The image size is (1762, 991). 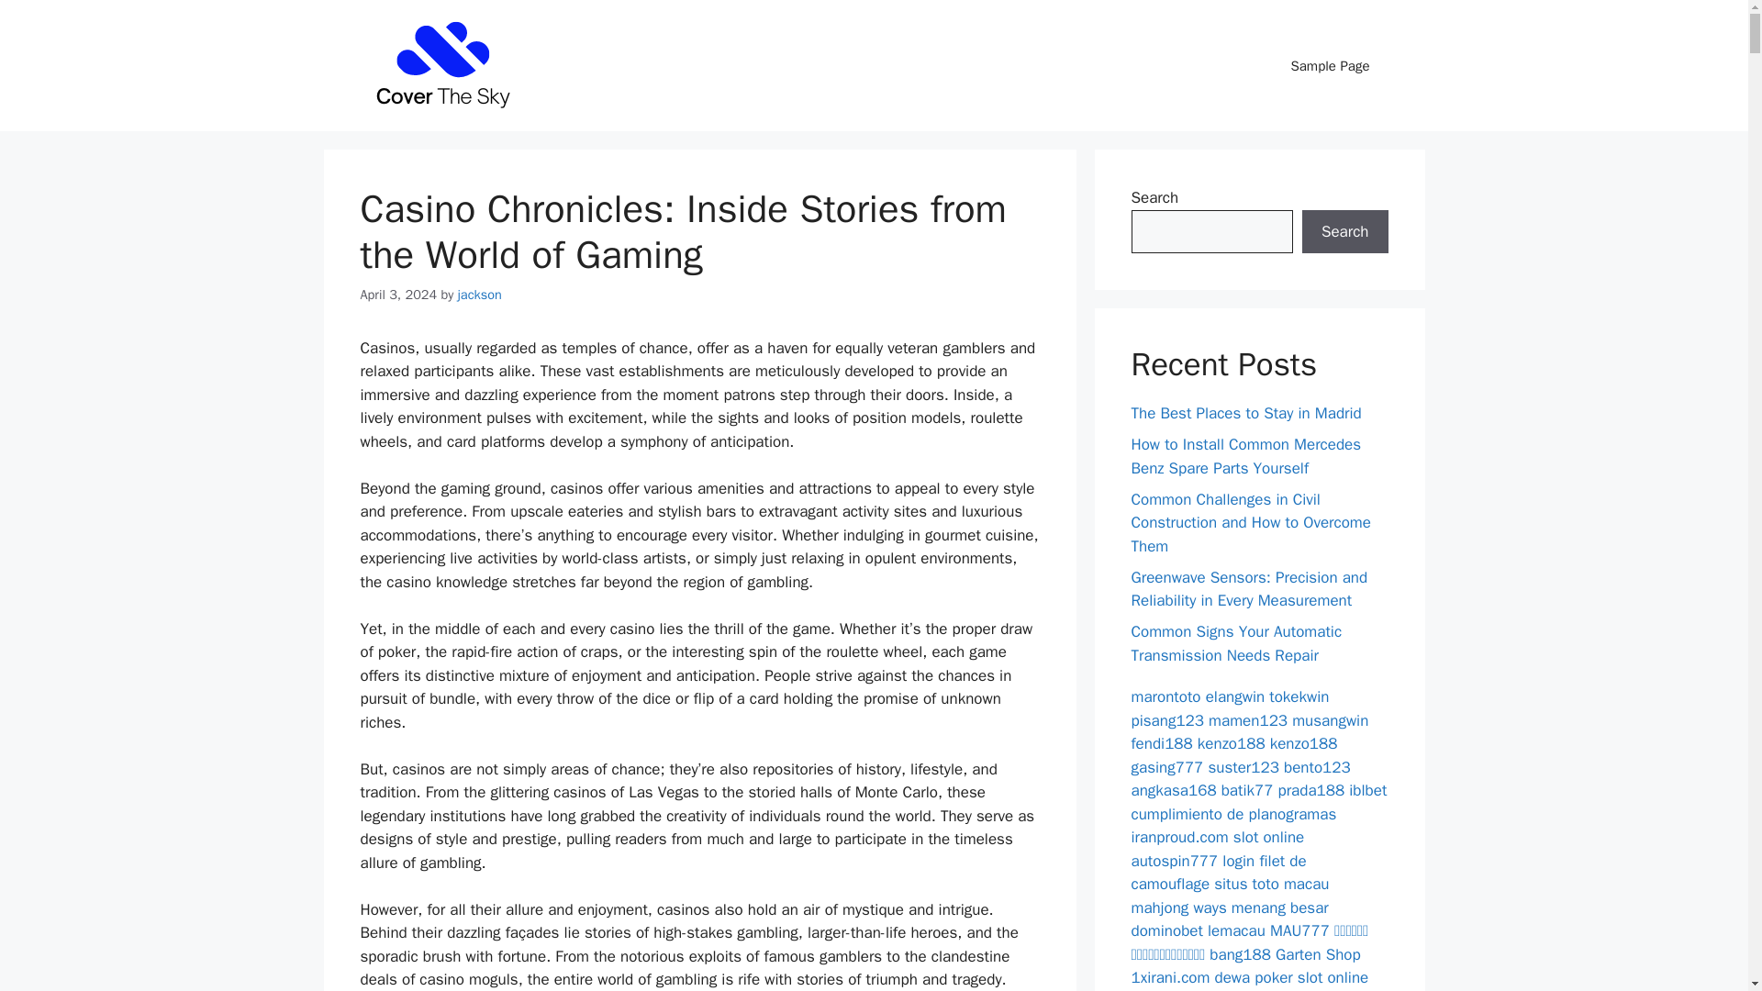 I want to click on Search, so click(x=1344, y=231).